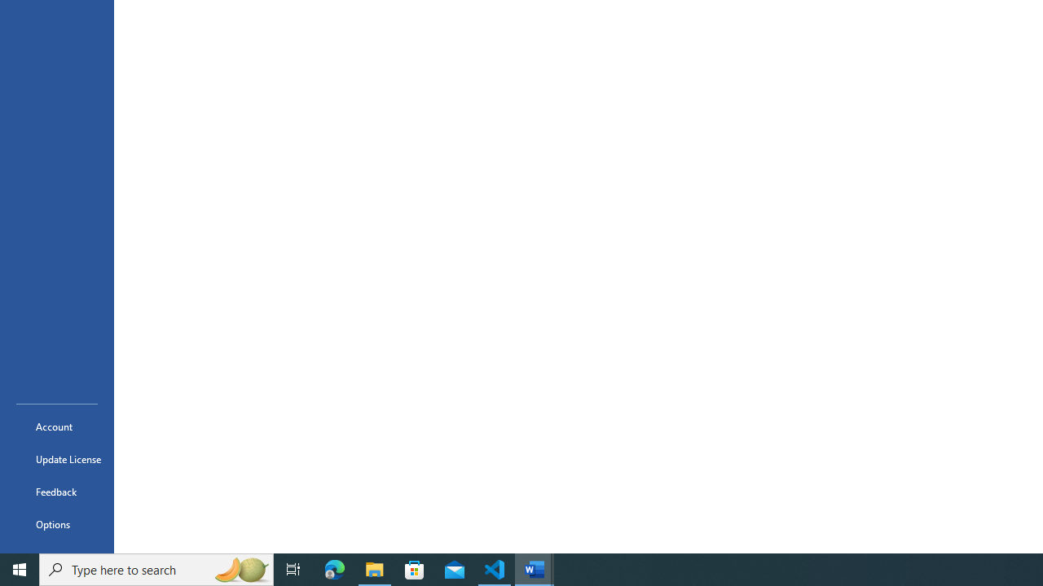 The image size is (1043, 586). What do you see at coordinates (57, 459) in the screenshot?
I see `Update License` at bounding box center [57, 459].